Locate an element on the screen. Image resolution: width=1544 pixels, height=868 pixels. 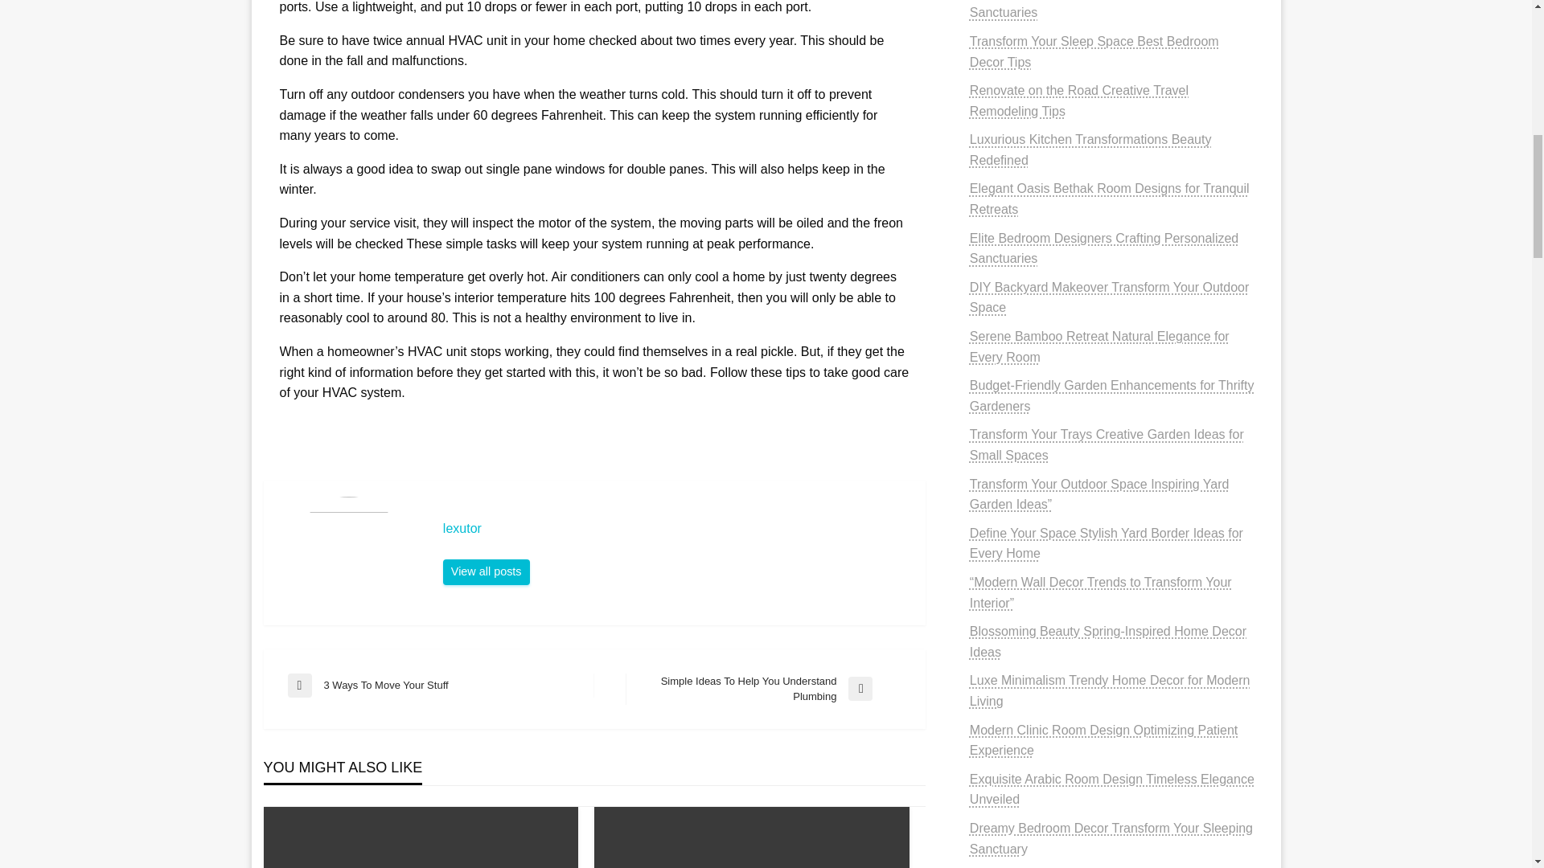
lexutor is located at coordinates (675, 529).